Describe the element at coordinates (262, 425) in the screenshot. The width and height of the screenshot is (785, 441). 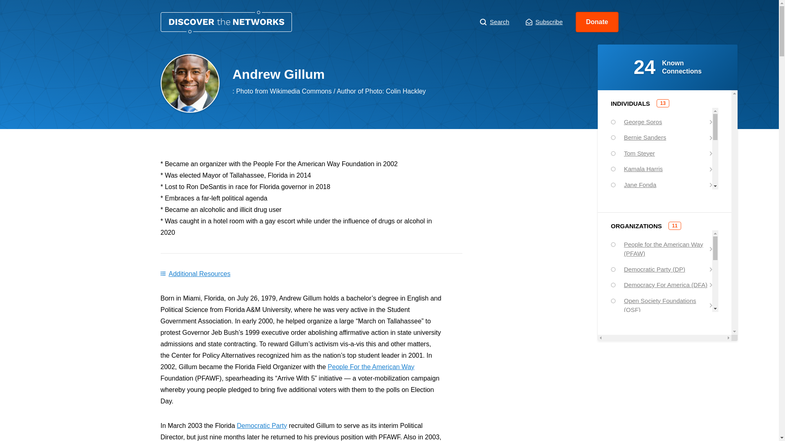
I see `Democratic Party` at that location.